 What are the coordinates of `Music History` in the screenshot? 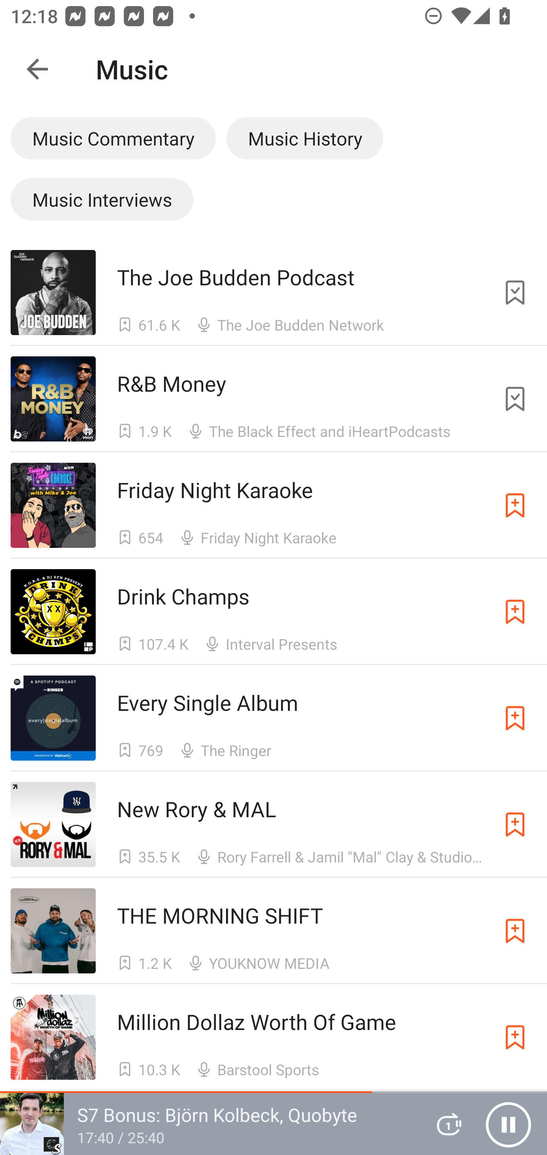 It's located at (305, 138).